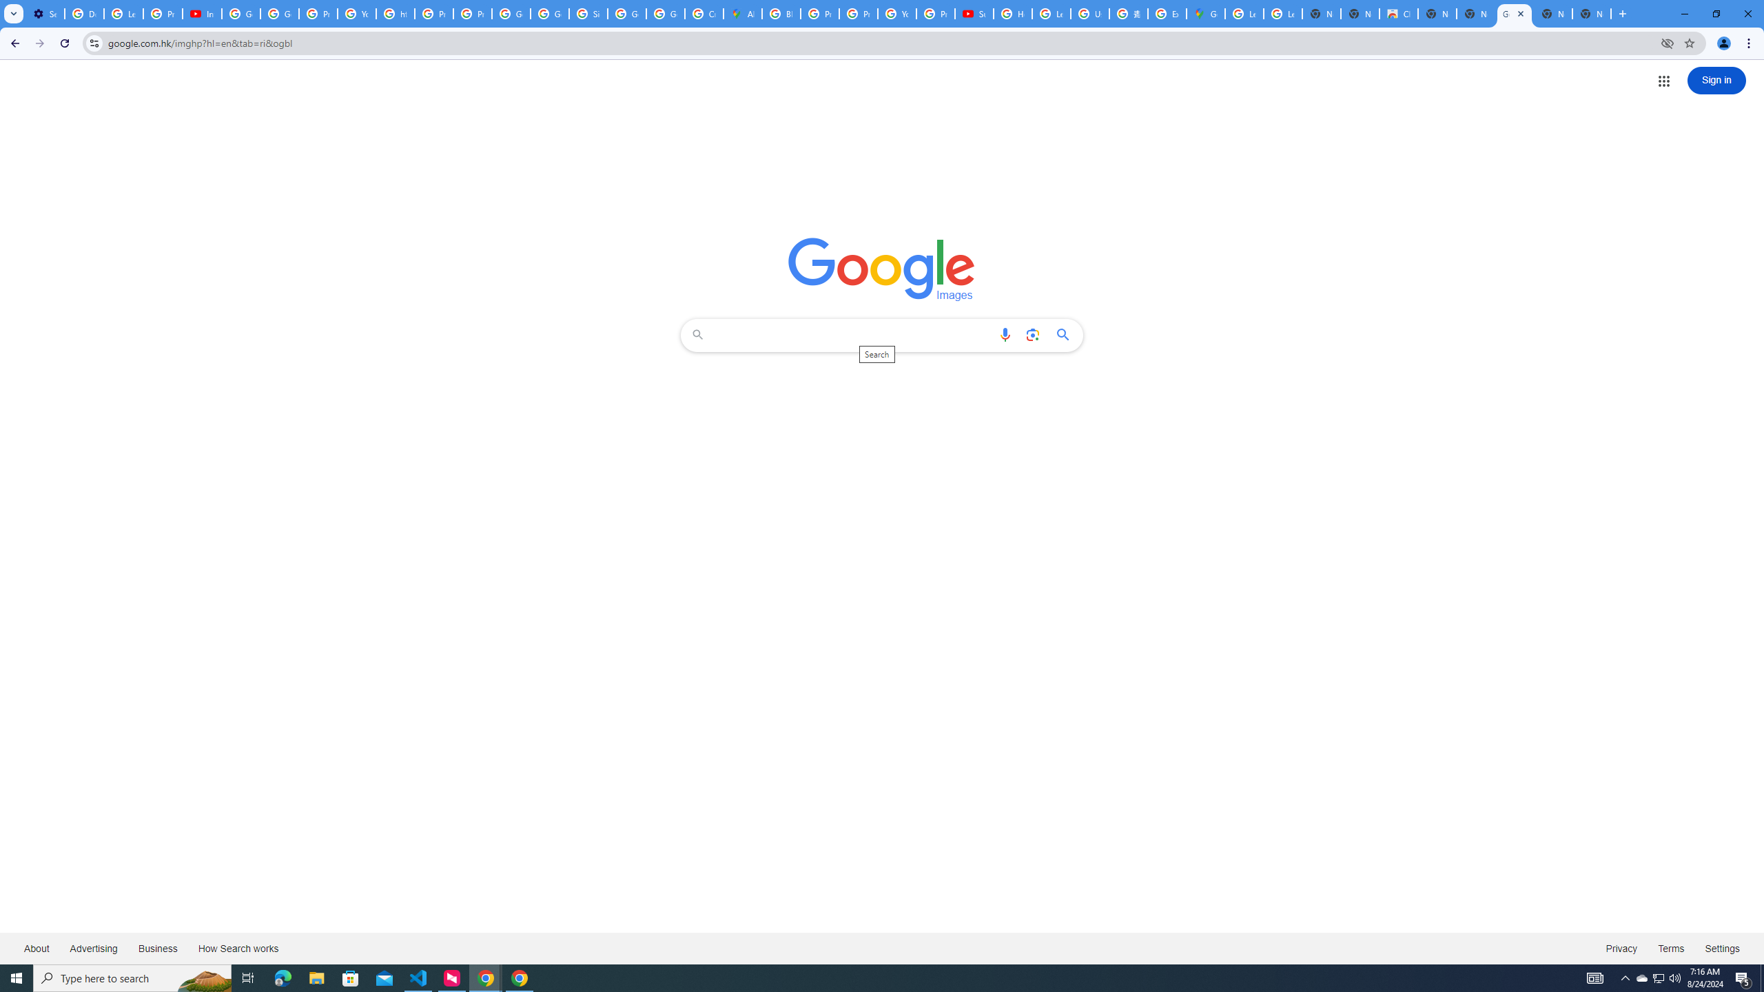 The width and height of the screenshot is (1764, 992). I want to click on Privacy Help Center - Policies Help, so click(819, 14).